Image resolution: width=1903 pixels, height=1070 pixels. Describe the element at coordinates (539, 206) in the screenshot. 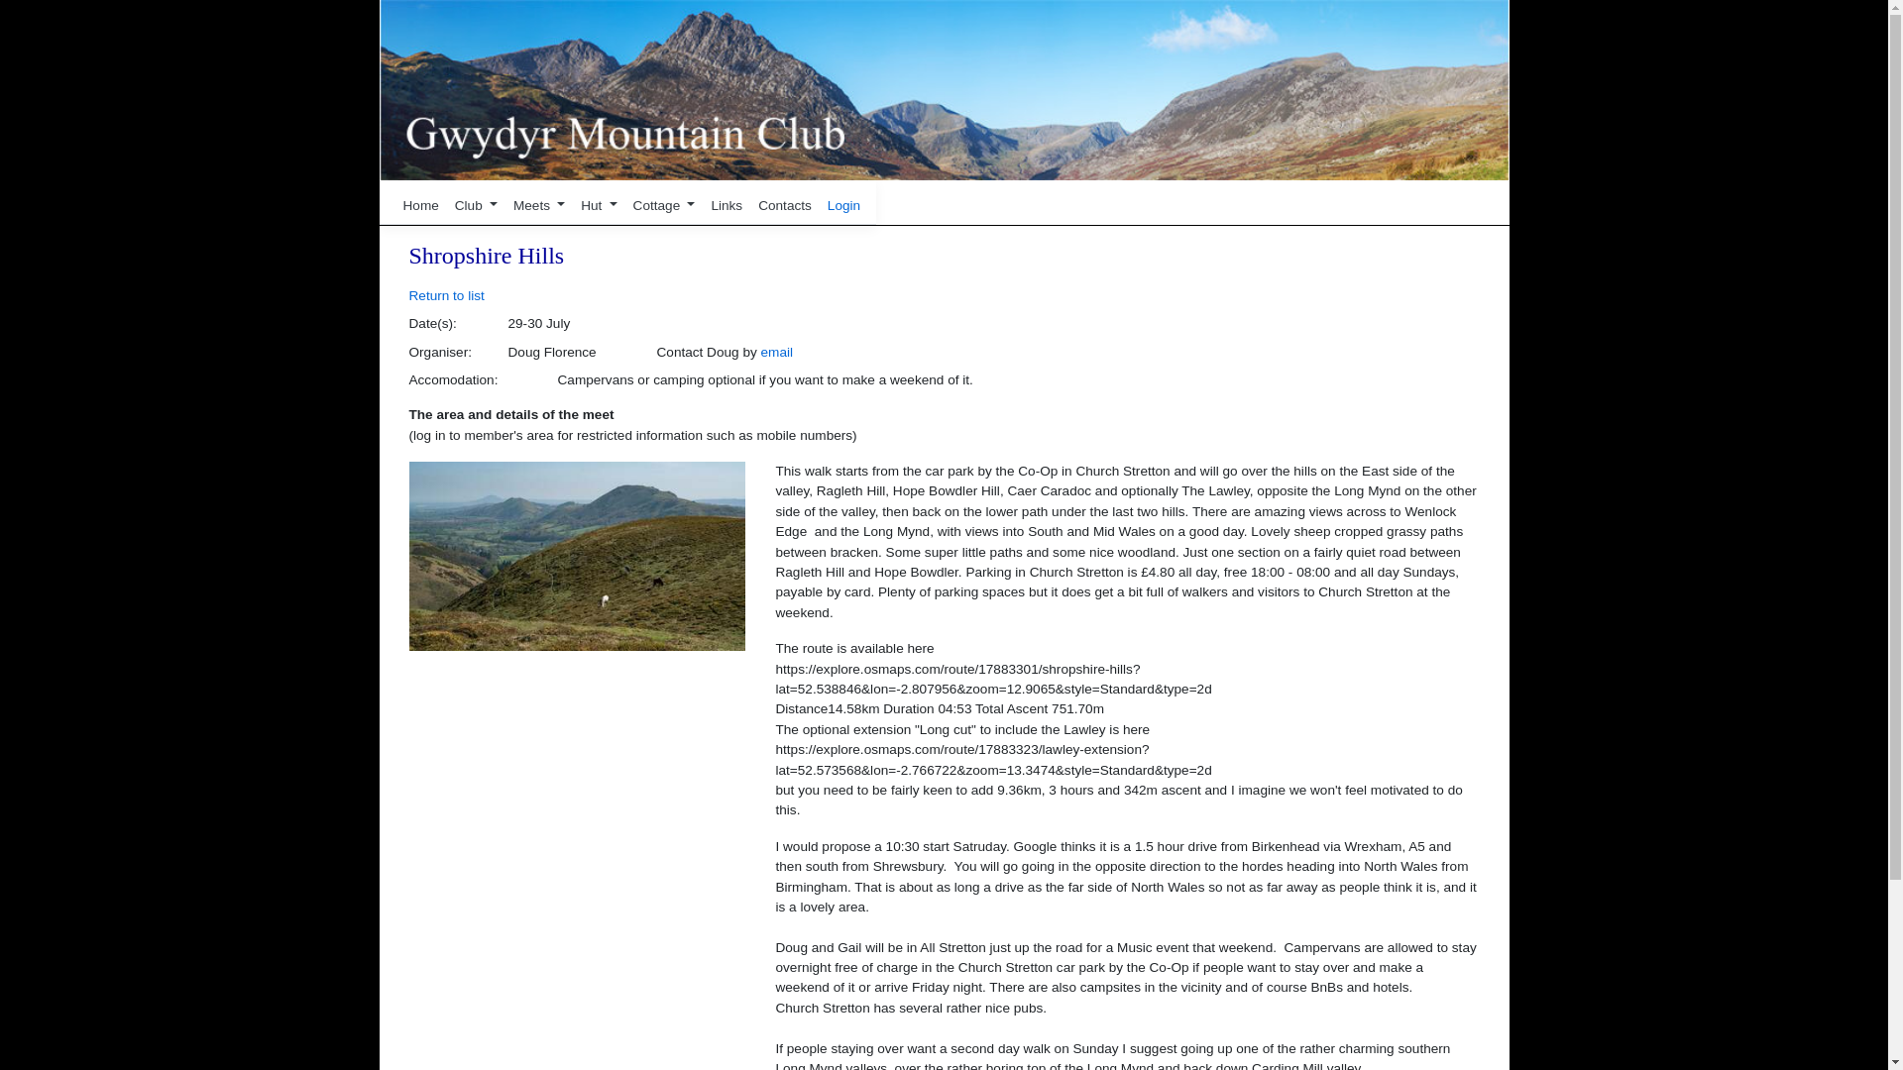

I see `Meets` at that location.